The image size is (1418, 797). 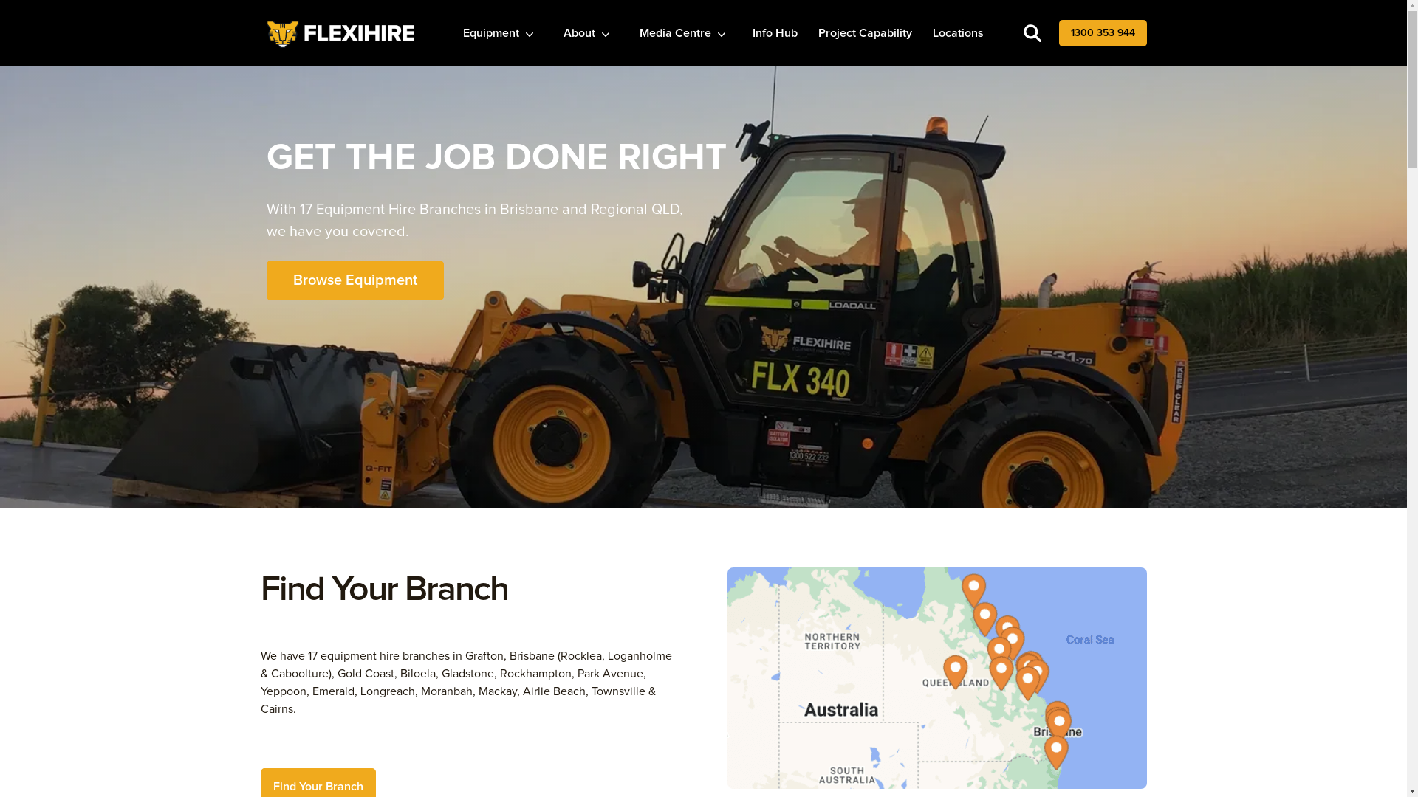 I want to click on Media Centre, so click(x=684, y=33).